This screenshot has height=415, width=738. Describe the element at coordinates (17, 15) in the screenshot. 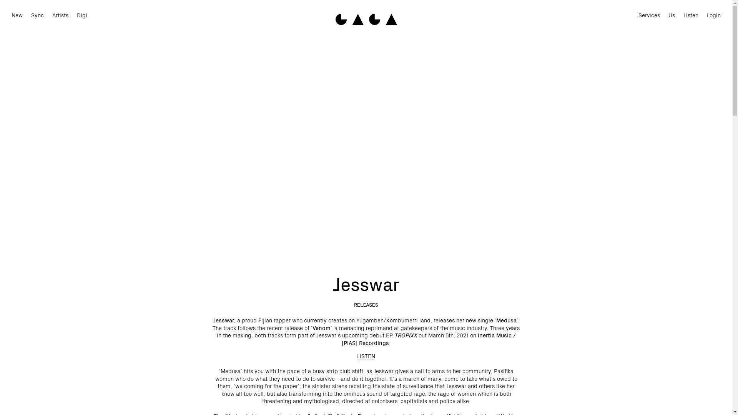

I see `New` at that location.